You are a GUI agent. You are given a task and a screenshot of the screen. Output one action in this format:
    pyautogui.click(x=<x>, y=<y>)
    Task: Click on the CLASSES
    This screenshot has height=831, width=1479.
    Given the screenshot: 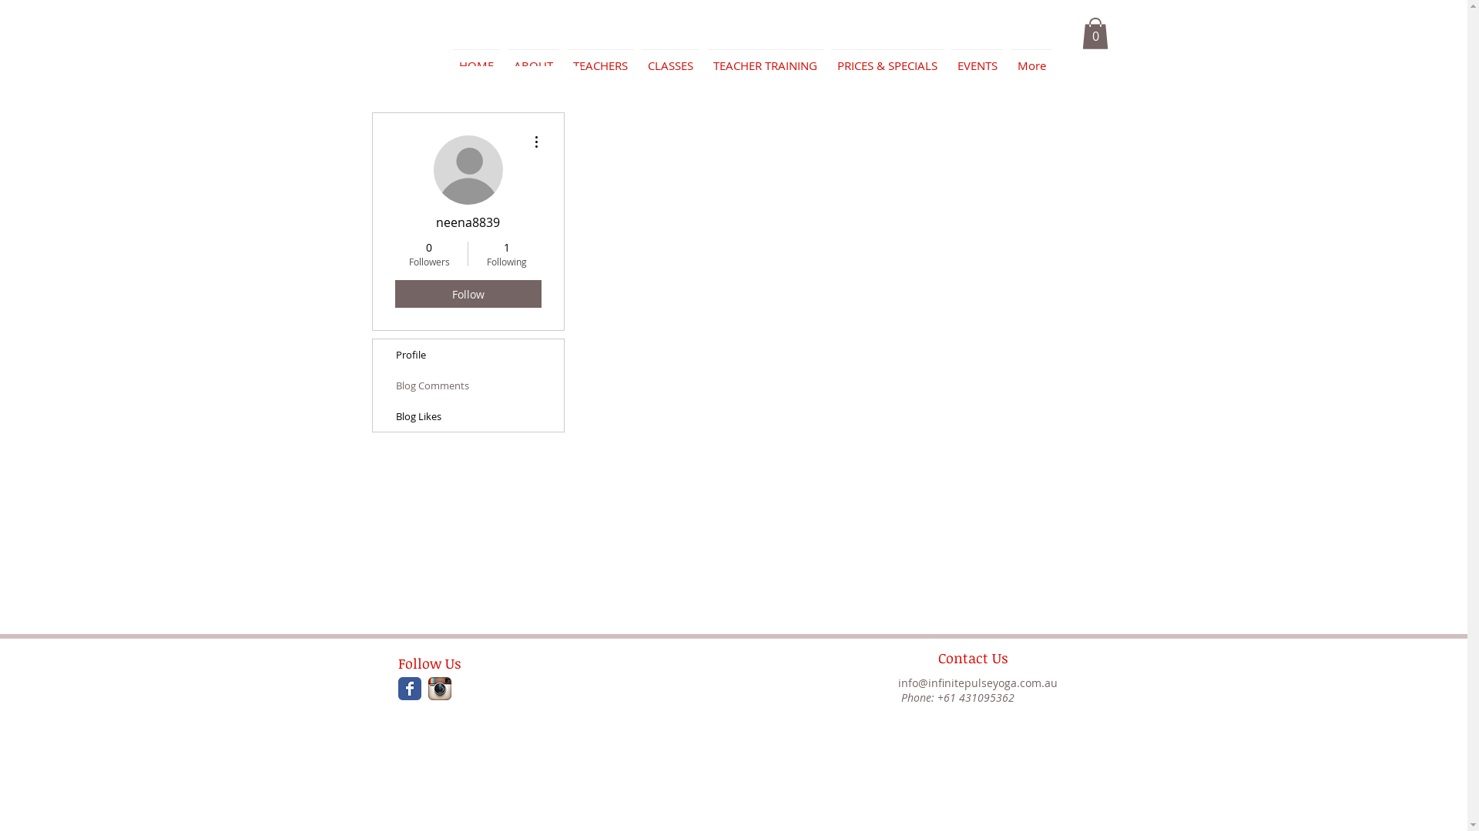 What is the action you would take?
    pyautogui.click(x=670, y=58)
    